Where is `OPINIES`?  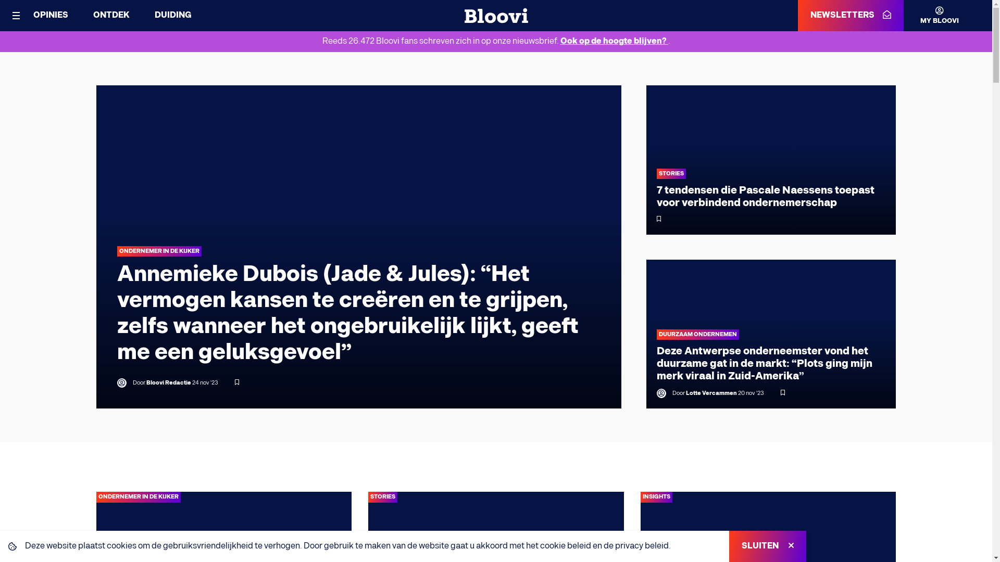
OPINIES is located at coordinates (51, 15).